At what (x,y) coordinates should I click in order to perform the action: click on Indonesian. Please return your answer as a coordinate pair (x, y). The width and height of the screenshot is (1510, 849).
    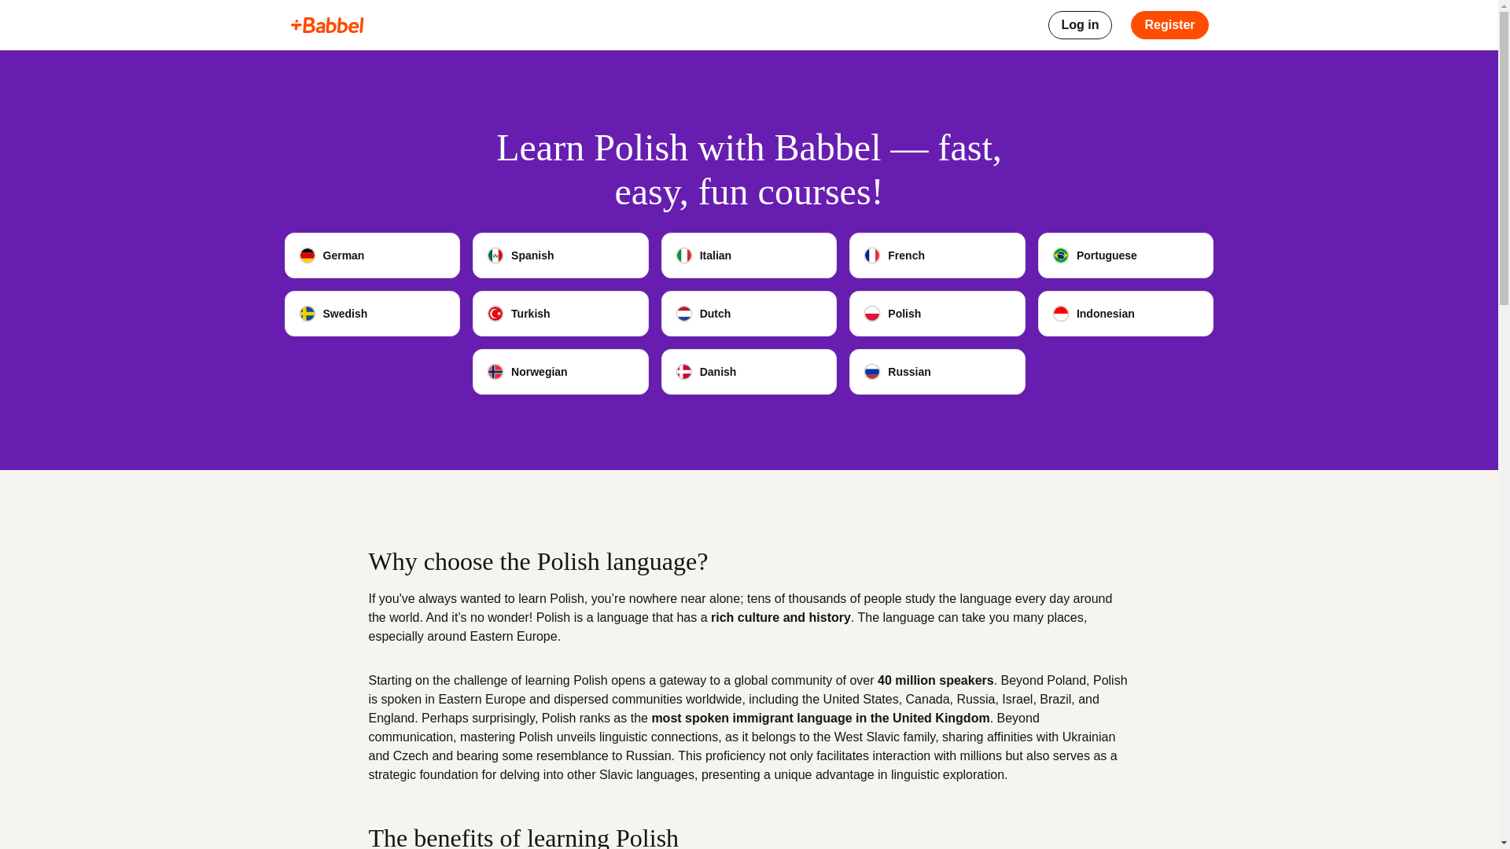
    Looking at the image, I should click on (1126, 313).